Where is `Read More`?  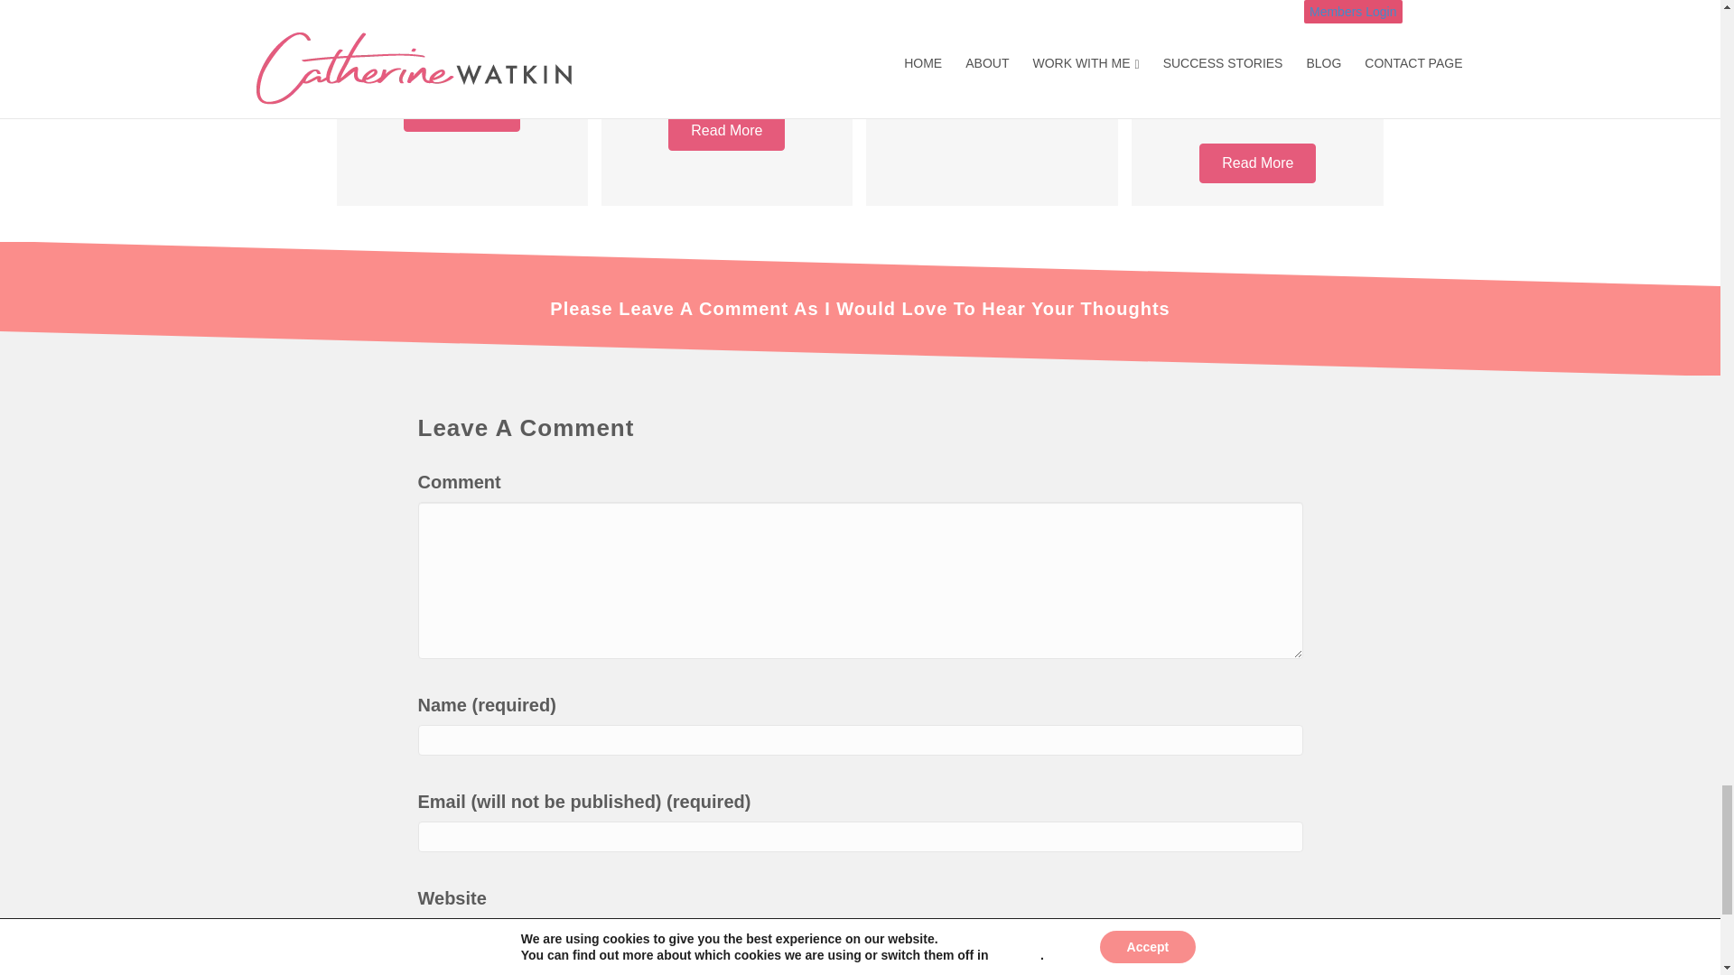
Read More is located at coordinates (992, 90).